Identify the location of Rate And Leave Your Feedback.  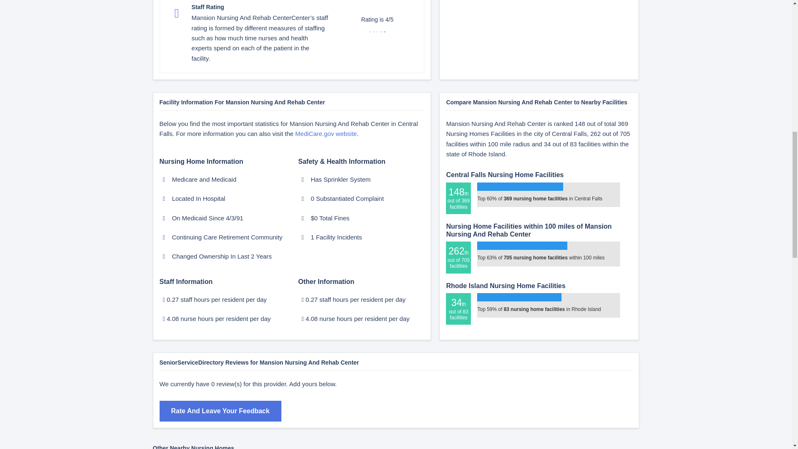
(220, 411).